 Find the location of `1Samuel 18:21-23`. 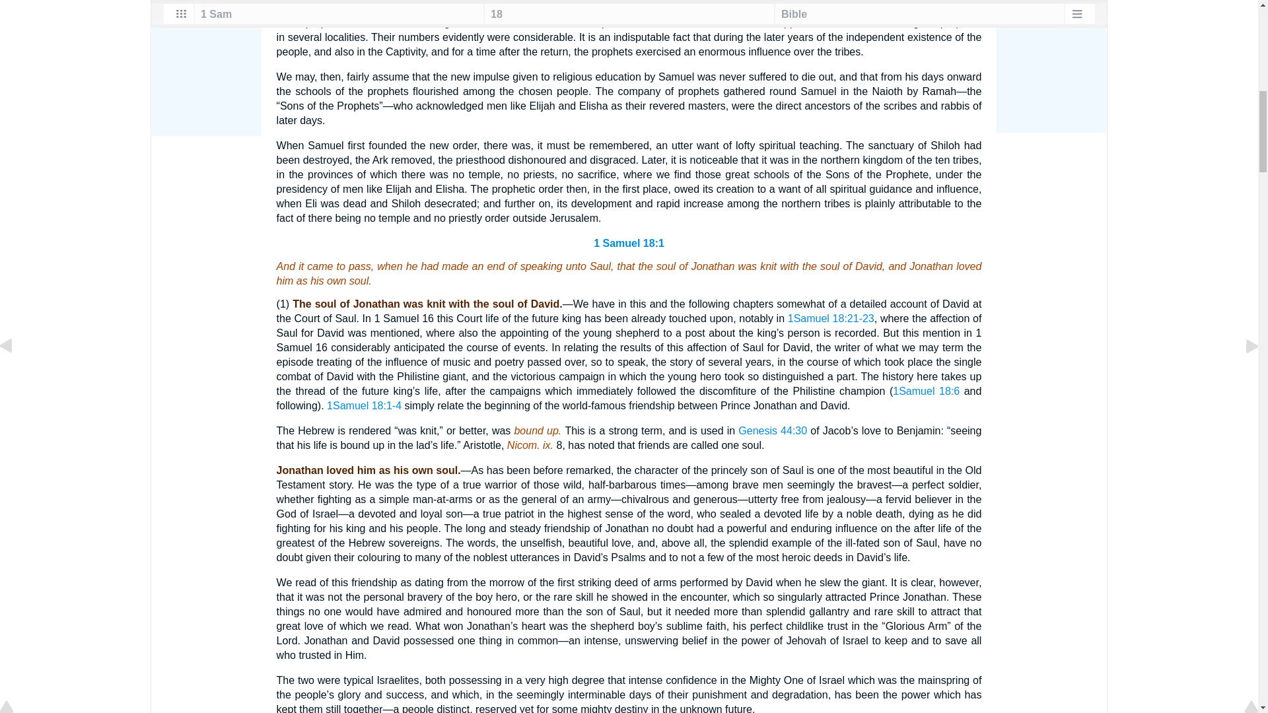

1Samuel 18:21-23 is located at coordinates (831, 318).